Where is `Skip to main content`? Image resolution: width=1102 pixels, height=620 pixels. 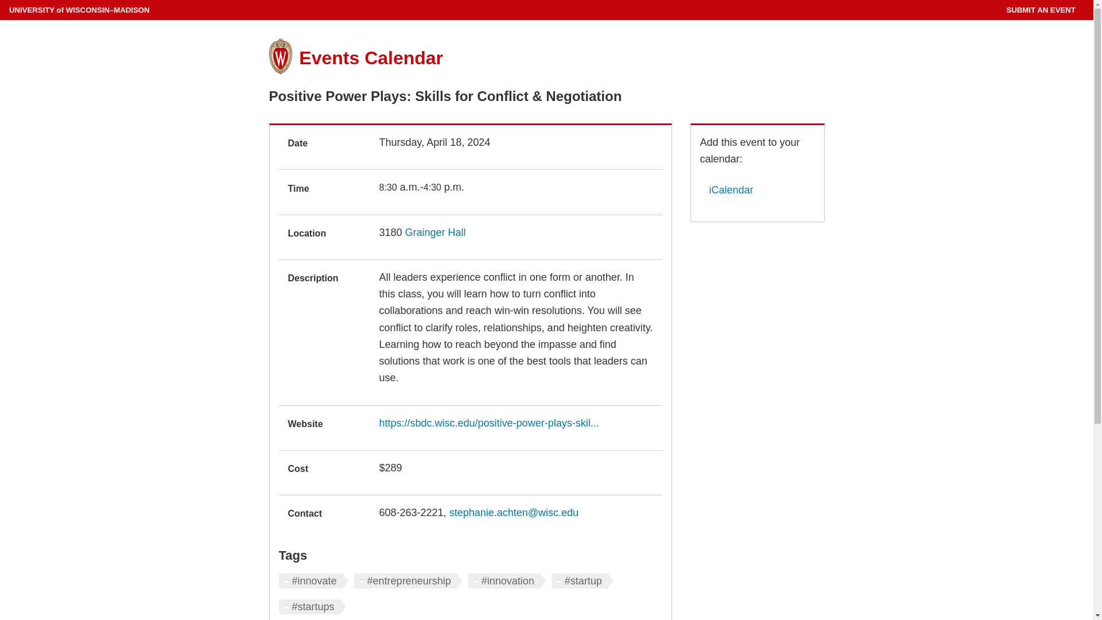 Skip to main content is located at coordinates (2, 2).